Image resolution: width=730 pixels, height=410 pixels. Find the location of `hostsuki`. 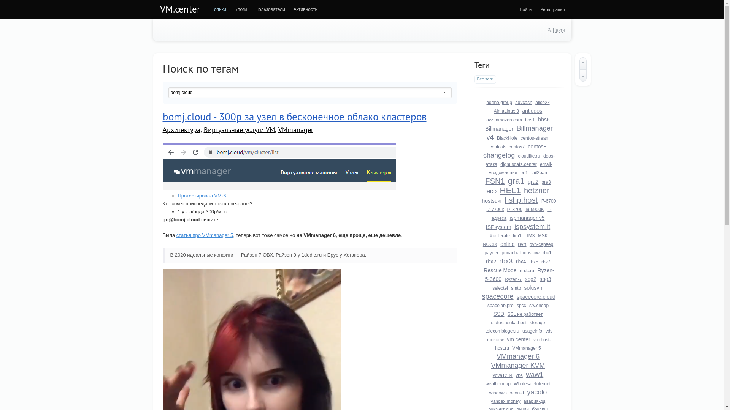

hostsuki is located at coordinates (492, 201).